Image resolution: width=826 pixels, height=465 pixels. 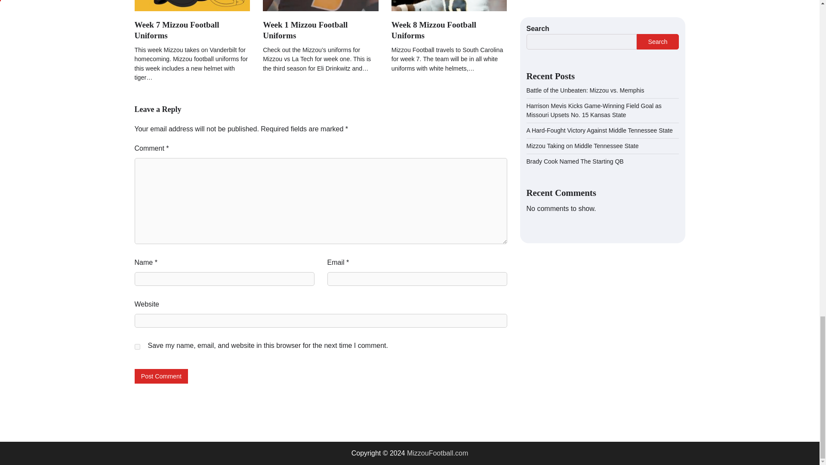 What do you see at coordinates (161, 376) in the screenshot?
I see `Post Comment` at bounding box center [161, 376].